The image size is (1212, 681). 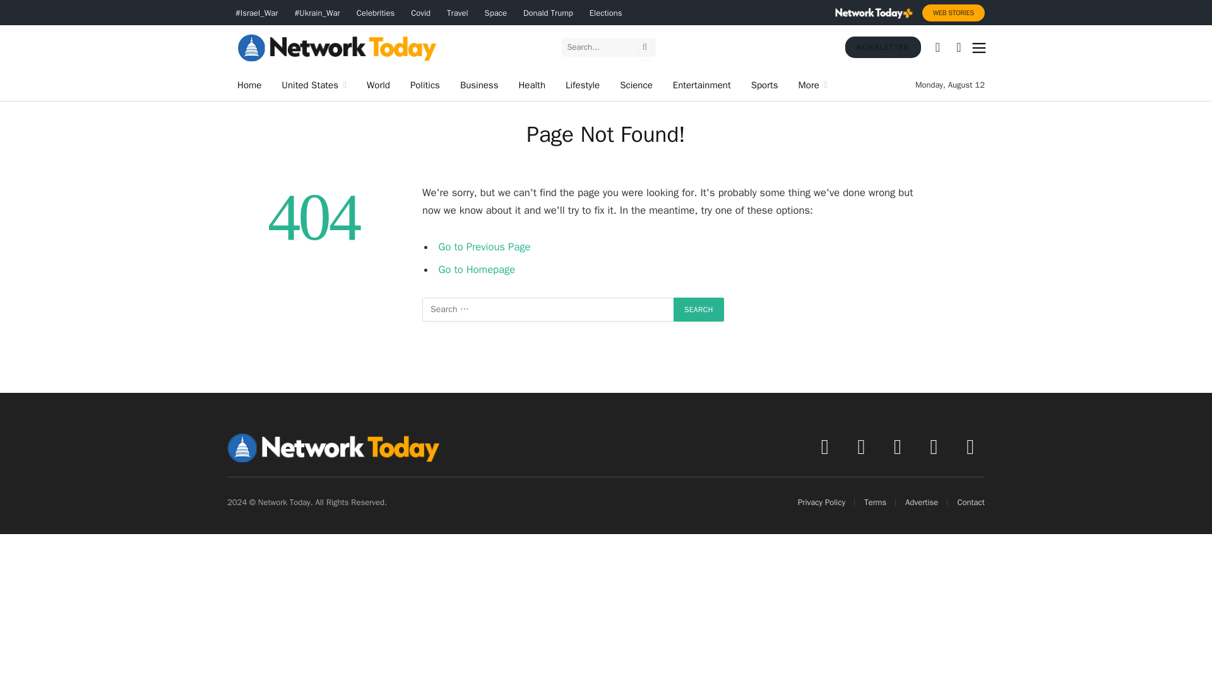 What do you see at coordinates (606, 13) in the screenshot?
I see `Elections` at bounding box center [606, 13].